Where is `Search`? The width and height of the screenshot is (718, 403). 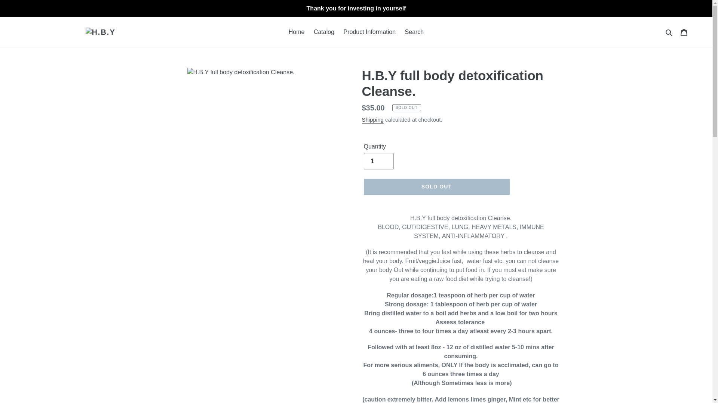 Search is located at coordinates (669, 32).